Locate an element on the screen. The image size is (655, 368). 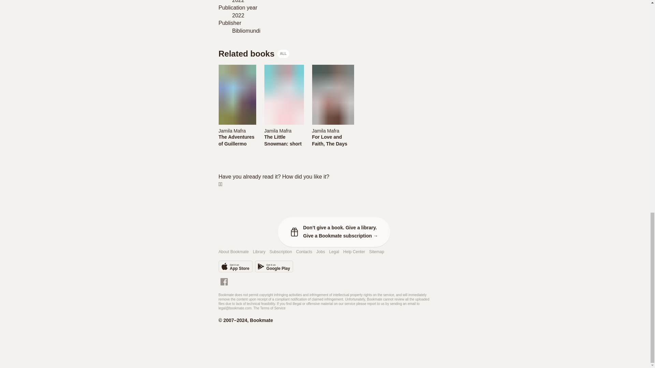
The Little Snowman: short stories for children is located at coordinates (283, 147).